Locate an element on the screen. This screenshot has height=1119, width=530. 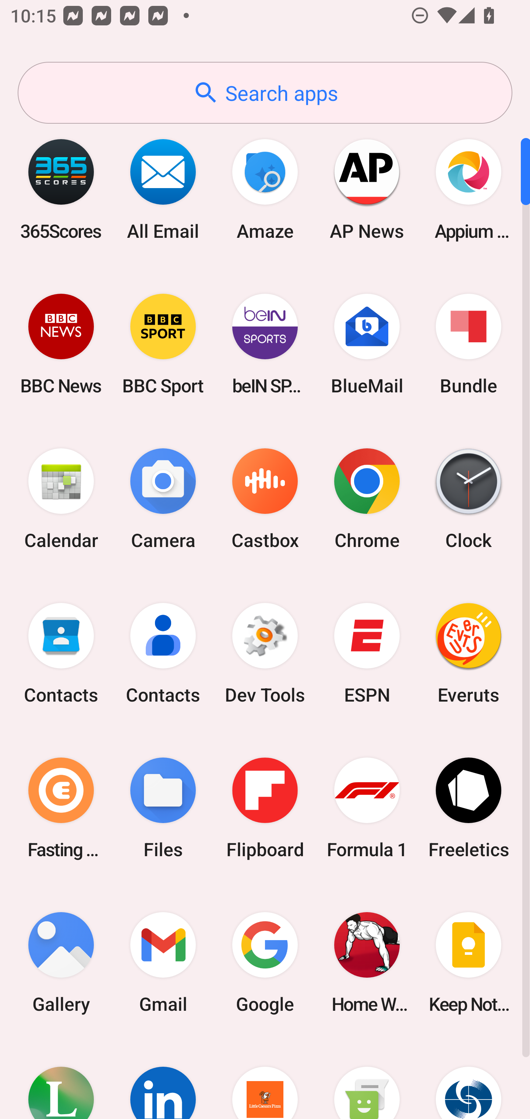
365Scores is located at coordinates (61, 189).